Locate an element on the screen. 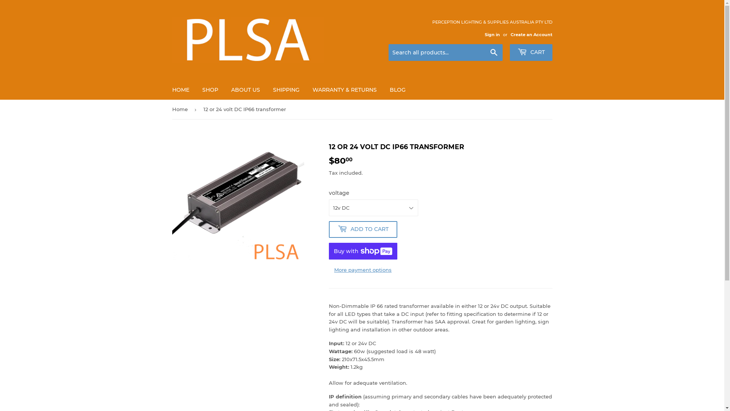 The height and width of the screenshot is (411, 730). SHIPPING is located at coordinates (286, 90).